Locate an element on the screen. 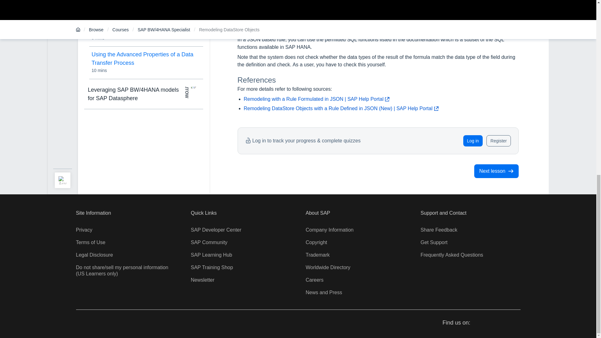 This screenshot has height=338, width=601. Register is located at coordinates (498, 141).